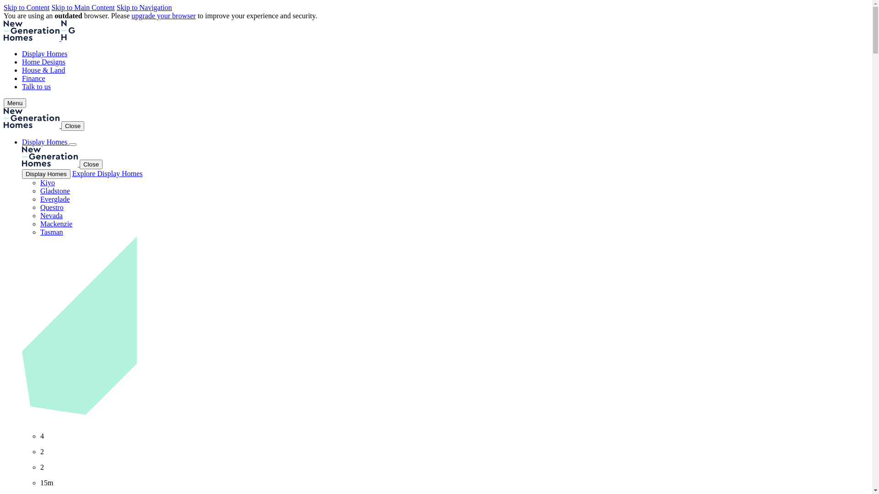  What do you see at coordinates (163, 16) in the screenshot?
I see `upgrade your browser` at bounding box center [163, 16].